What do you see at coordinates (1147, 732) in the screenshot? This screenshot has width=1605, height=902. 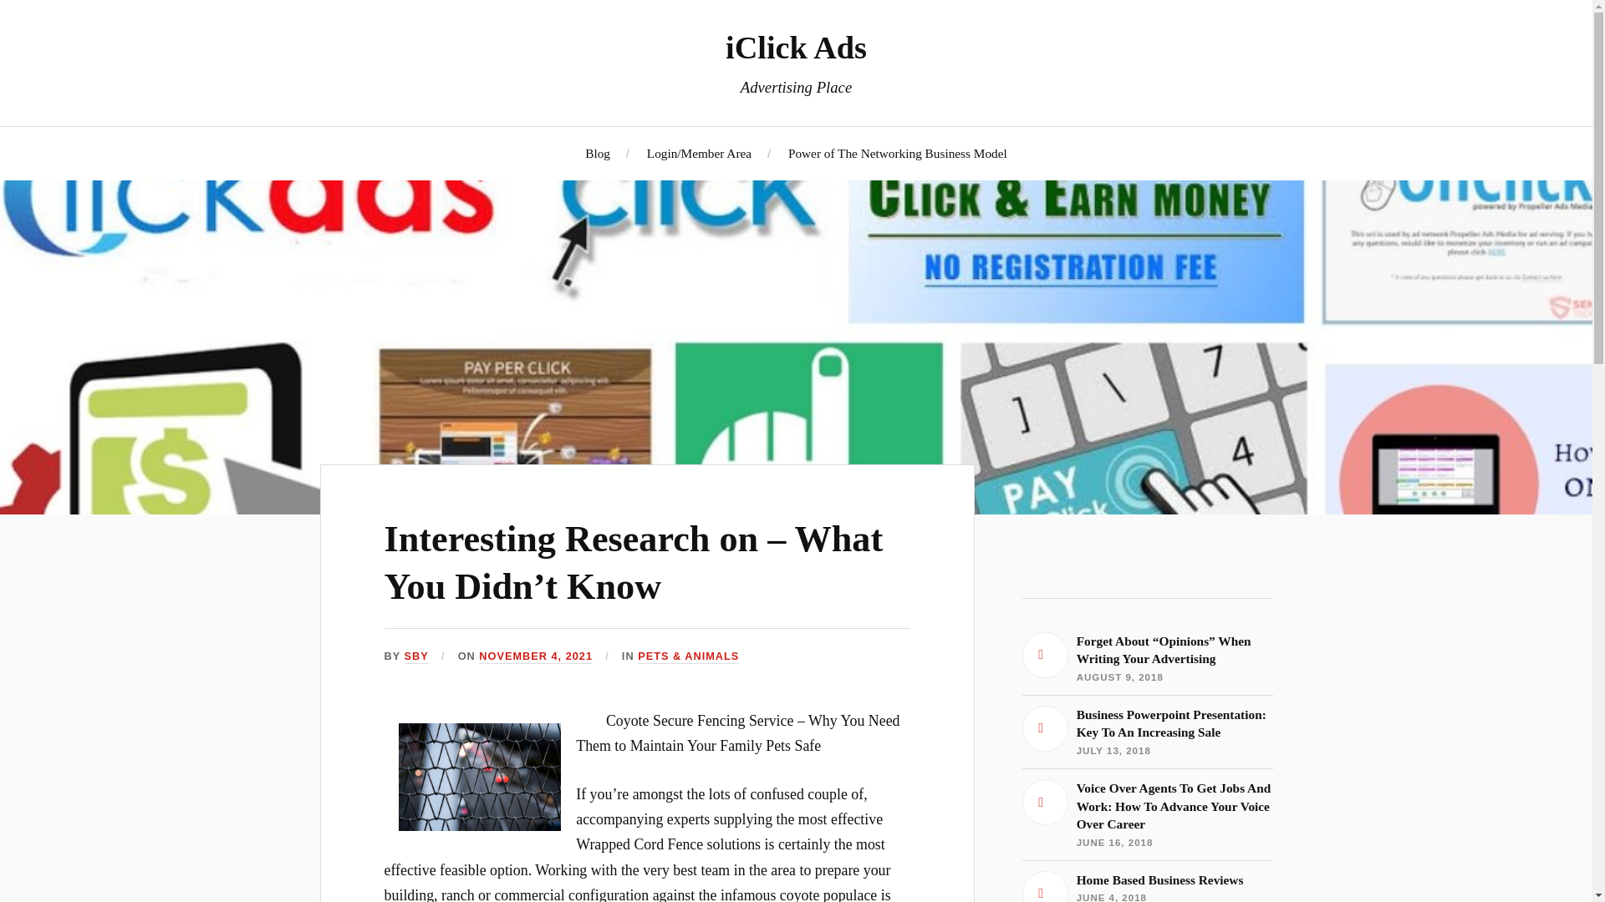 I see `NOVEMBER 4, 2021` at bounding box center [1147, 732].